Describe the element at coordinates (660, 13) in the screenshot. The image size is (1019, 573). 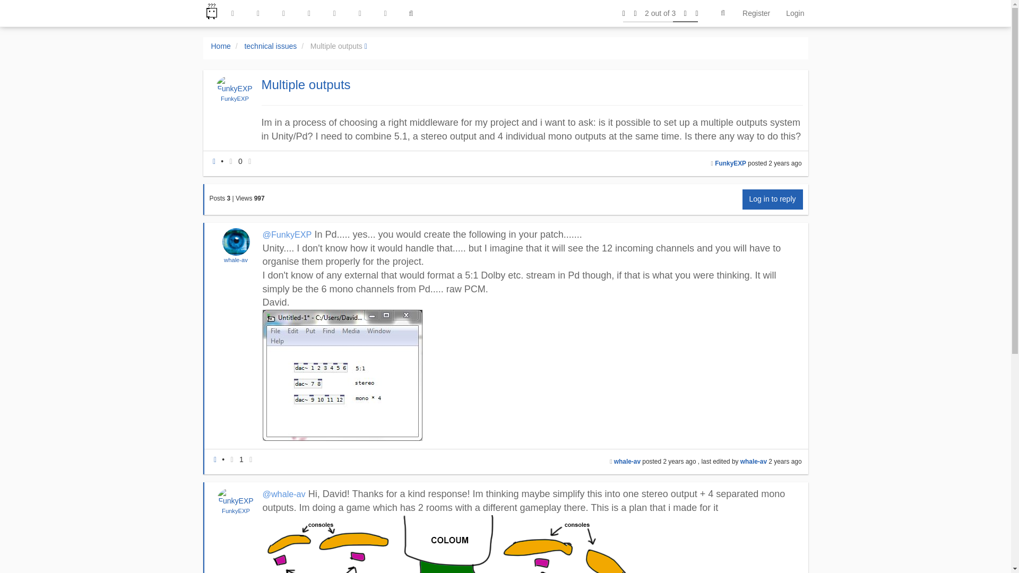
I see `2 out of 3` at that location.